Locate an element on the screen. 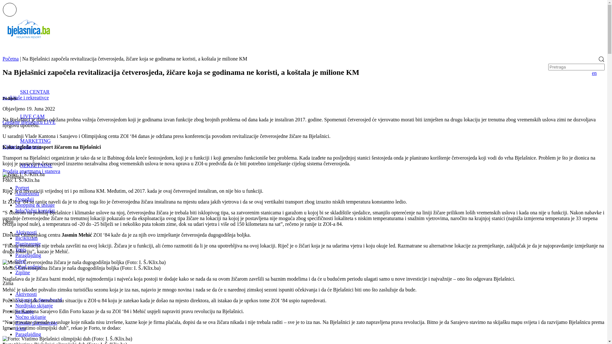 The height and width of the screenshot is (344, 612). Planinarenje is located at coordinates (28, 244).